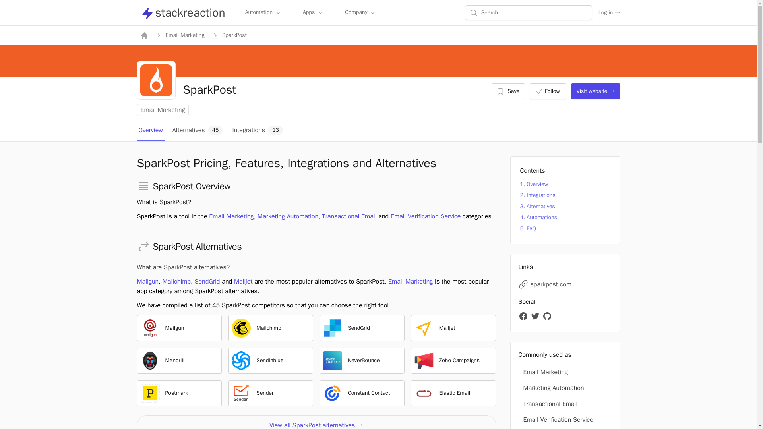  I want to click on Comprehensive Online Customer Relationship Management Suite, so click(283, 361).